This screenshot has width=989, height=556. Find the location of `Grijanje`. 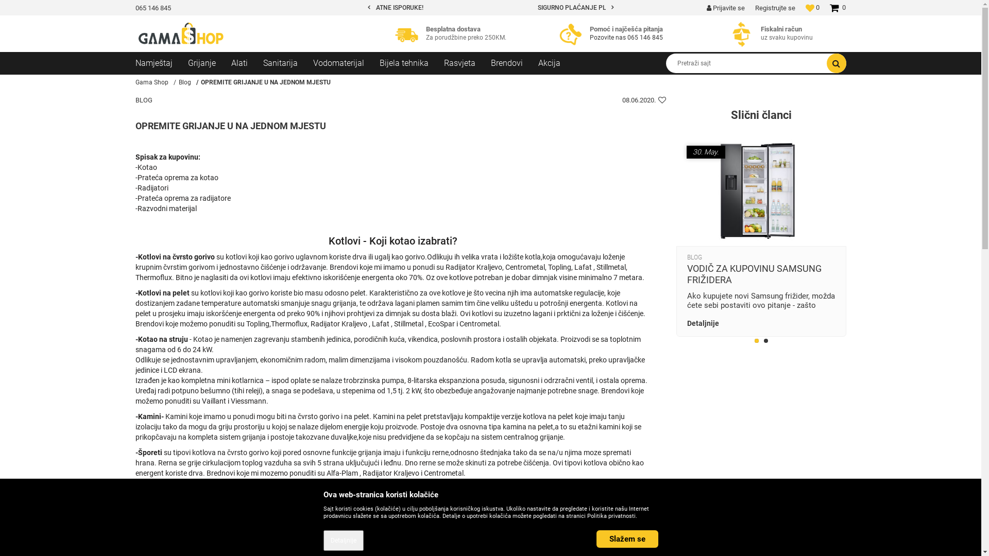

Grijanje is located at coordinates (209, 63).